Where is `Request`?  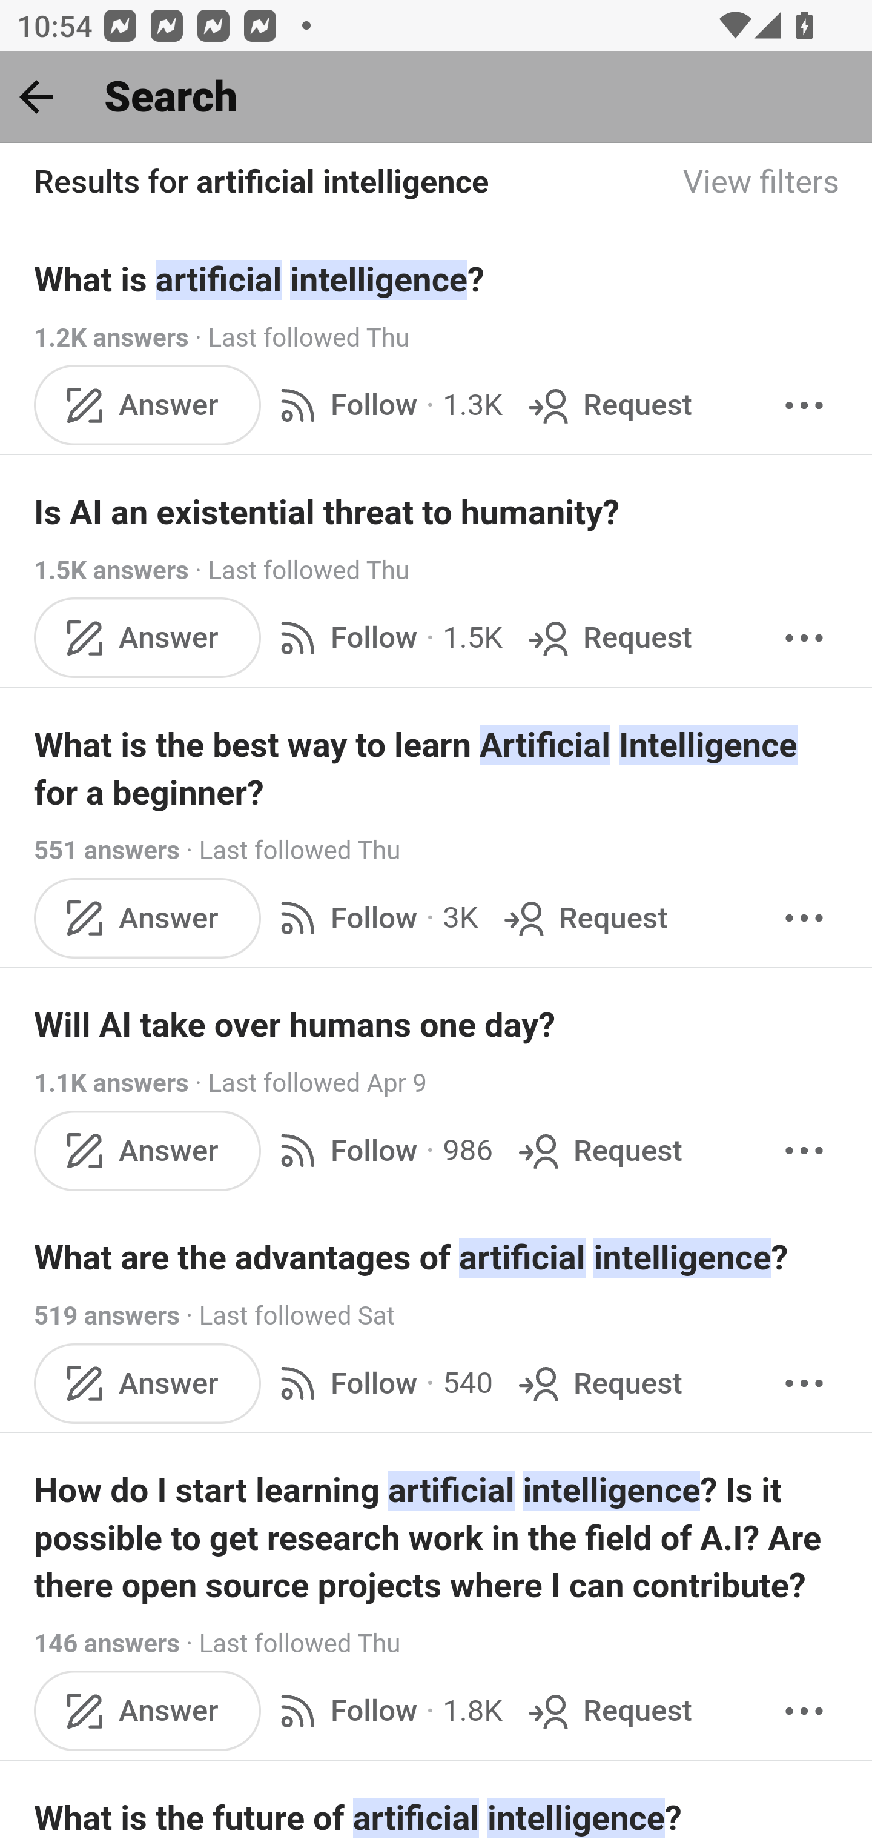
Request is located at coordinates (598, 1382).